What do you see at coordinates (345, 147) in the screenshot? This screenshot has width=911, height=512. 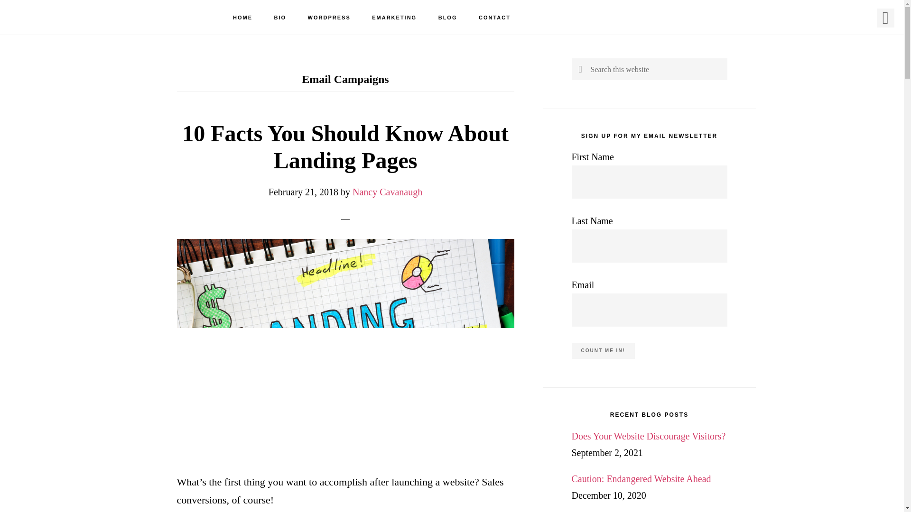 I see `10 Facts You Should Know About Landing Pages` at bounding box center [345, 147].